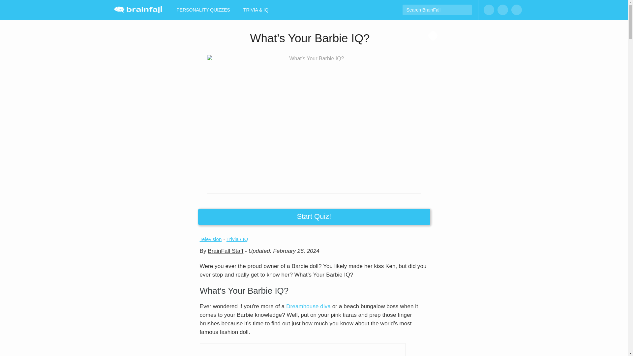 This screenshot has height=356, width=633. I want to click on Start Quiz!, so click(314, 217).